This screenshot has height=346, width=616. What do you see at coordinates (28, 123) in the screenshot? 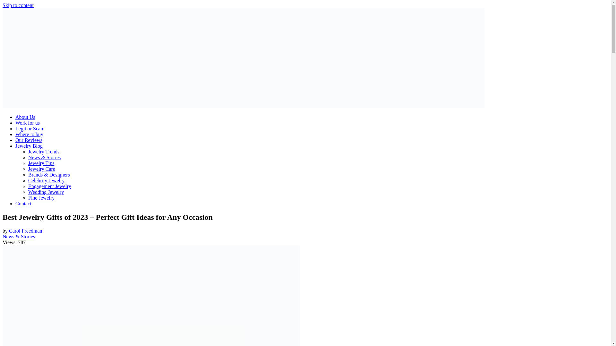
I see `Work for us` at bounding box center [28, 123].